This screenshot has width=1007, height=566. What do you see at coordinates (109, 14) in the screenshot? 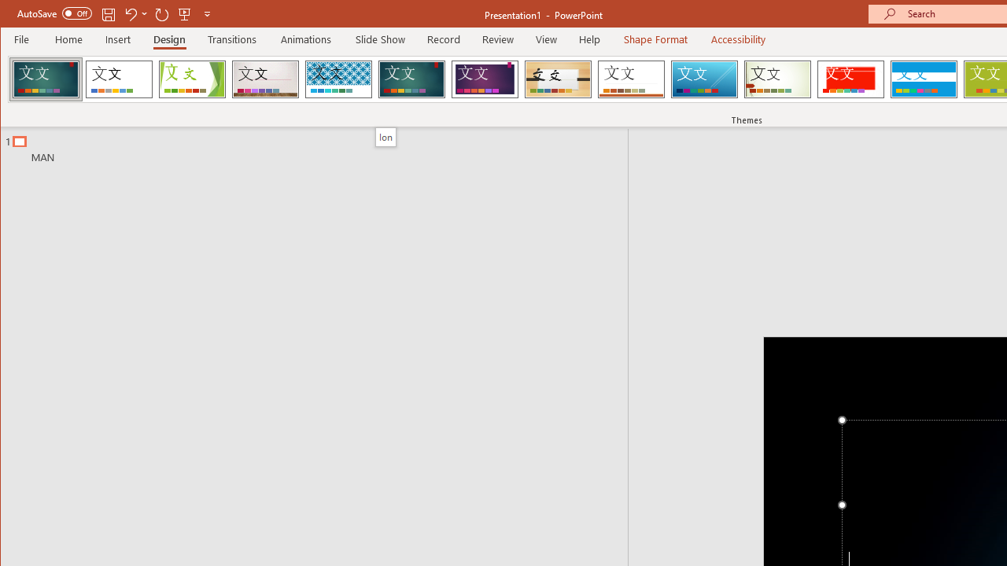
I see `Save` at bounding box center [109, 14].